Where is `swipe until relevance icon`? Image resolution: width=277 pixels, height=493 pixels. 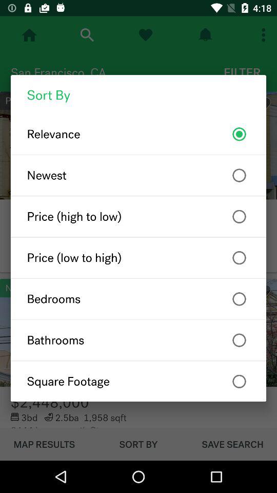
swipe until relevance icon is located at coordinates (138, 134).